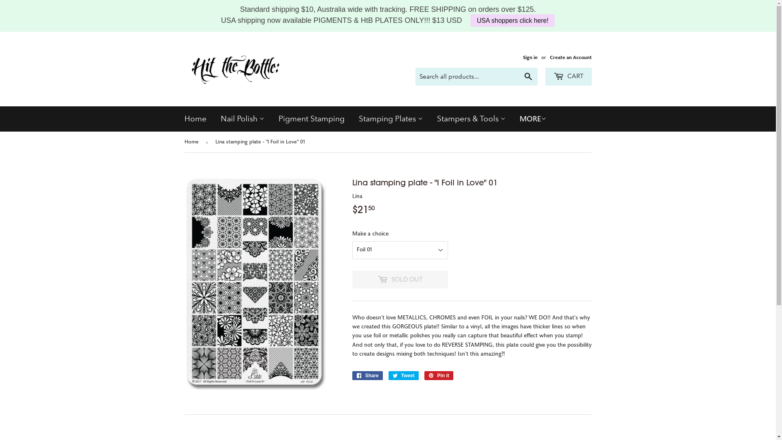  What do you see at coordinates (512, 20) in the screenshot?
I see `USA shoppers click here!` at bounding box center [512, 20].